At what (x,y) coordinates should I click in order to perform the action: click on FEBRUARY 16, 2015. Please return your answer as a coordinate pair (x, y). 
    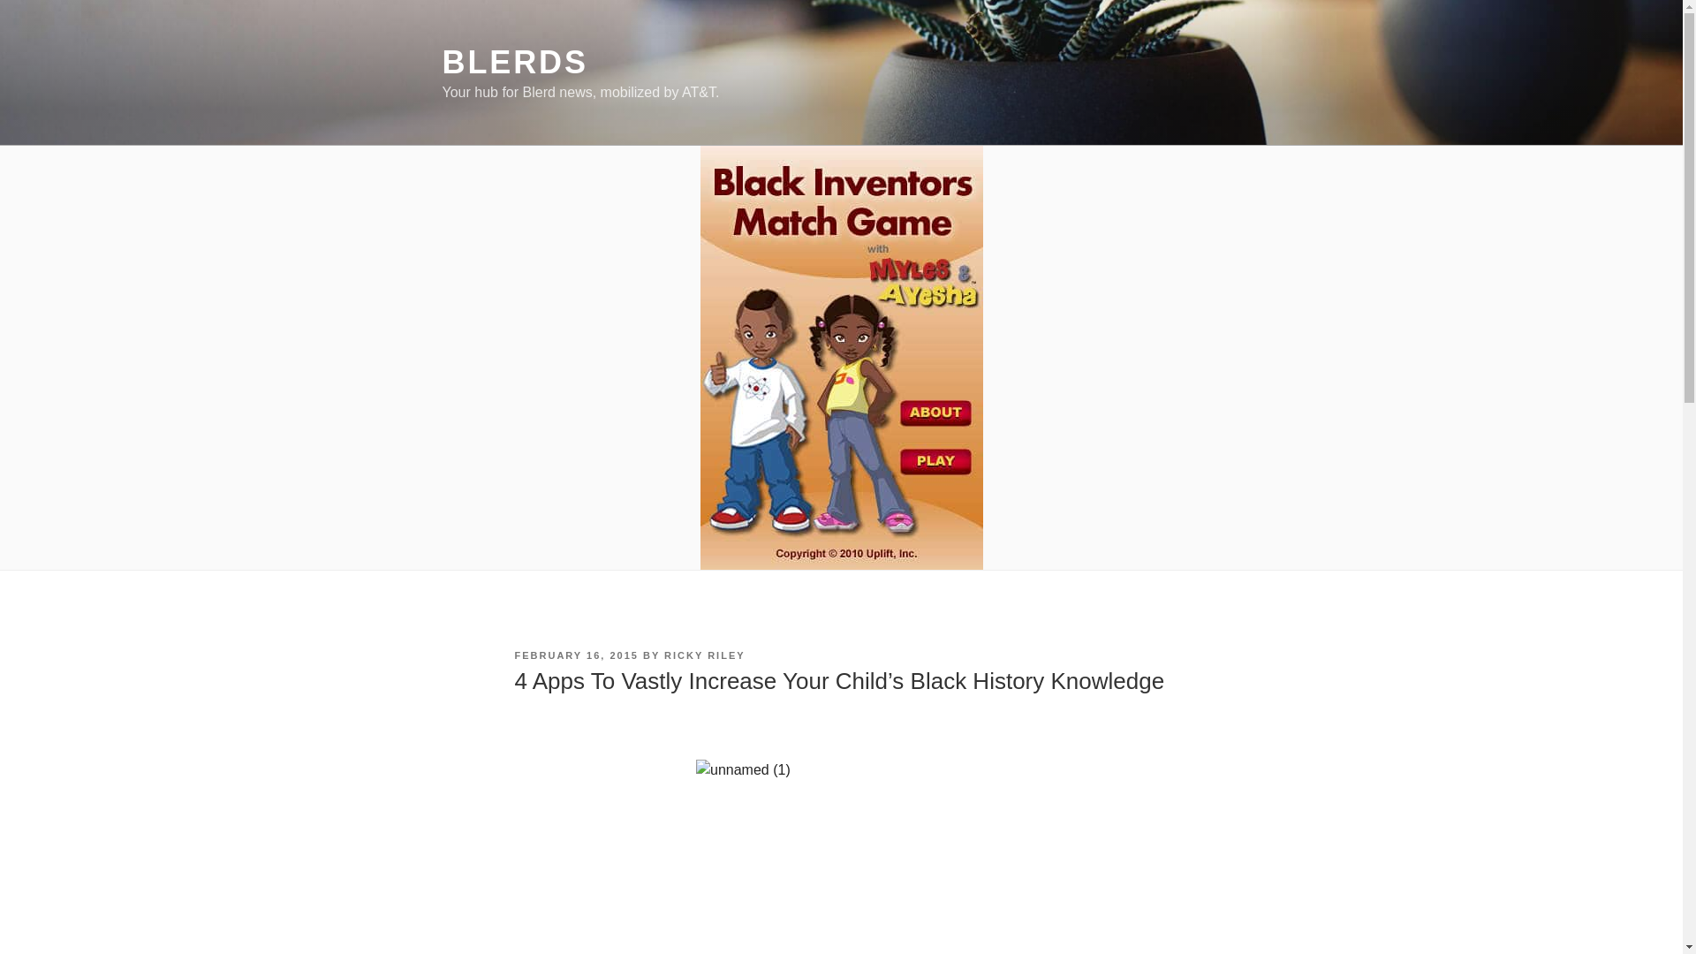
    Looking at the image, I should click on (575, 655).